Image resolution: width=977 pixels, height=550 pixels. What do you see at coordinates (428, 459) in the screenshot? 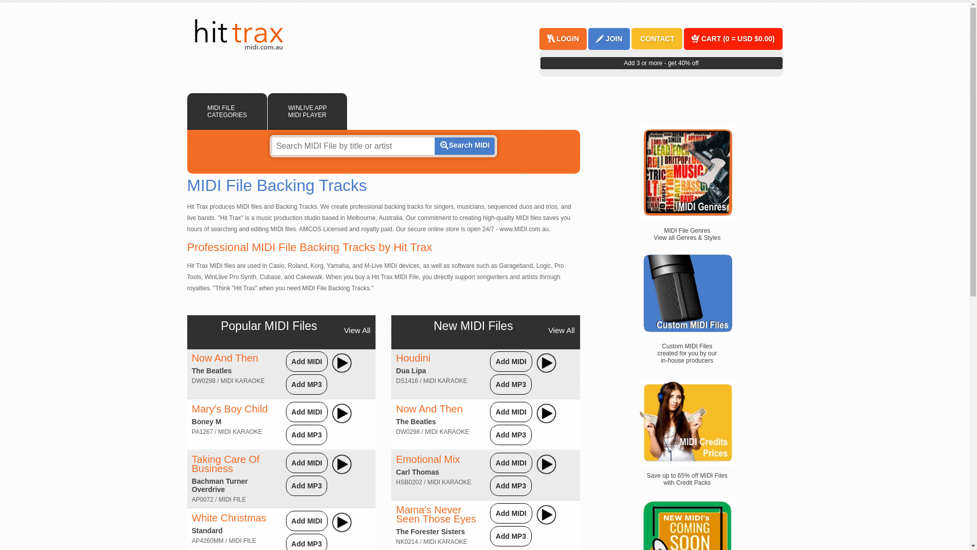
I see `Emotional Mix` at bounding box center [428, 459].